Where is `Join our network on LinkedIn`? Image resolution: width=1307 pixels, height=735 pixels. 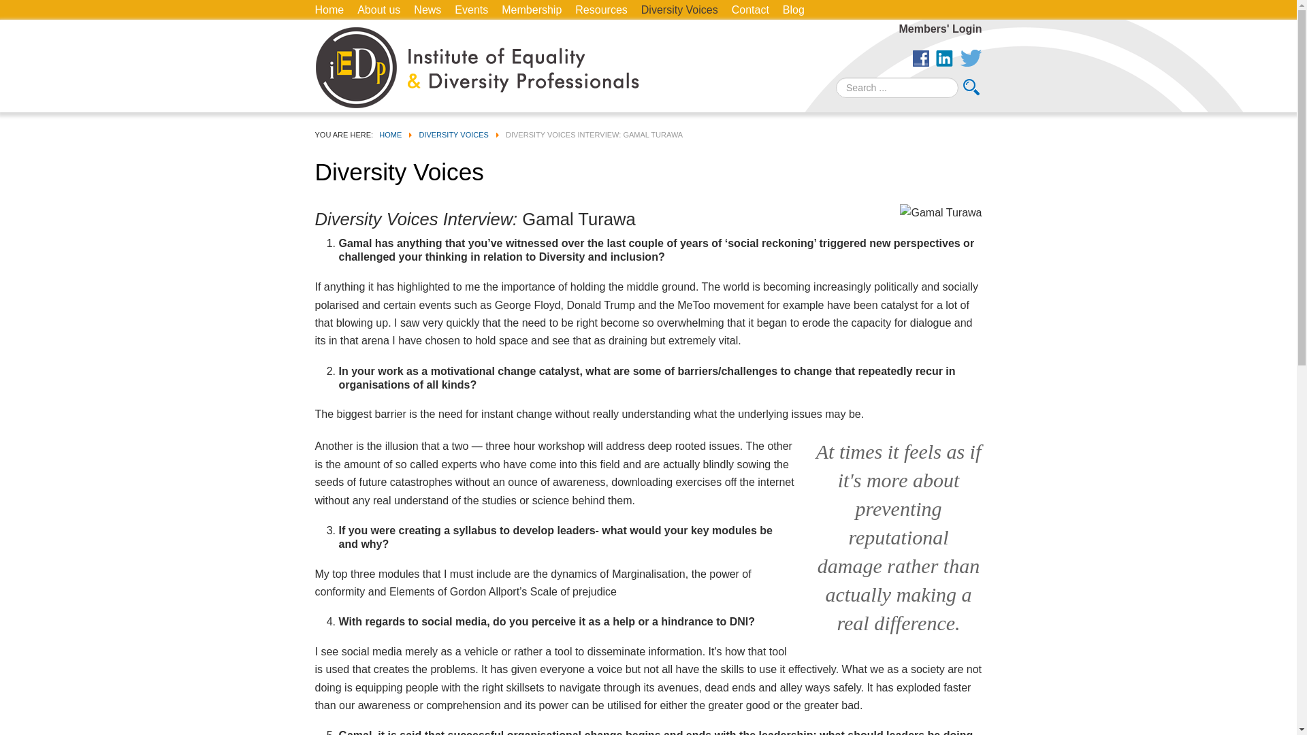
Join our network on LinkedIn is located at coordinates (943, 59).